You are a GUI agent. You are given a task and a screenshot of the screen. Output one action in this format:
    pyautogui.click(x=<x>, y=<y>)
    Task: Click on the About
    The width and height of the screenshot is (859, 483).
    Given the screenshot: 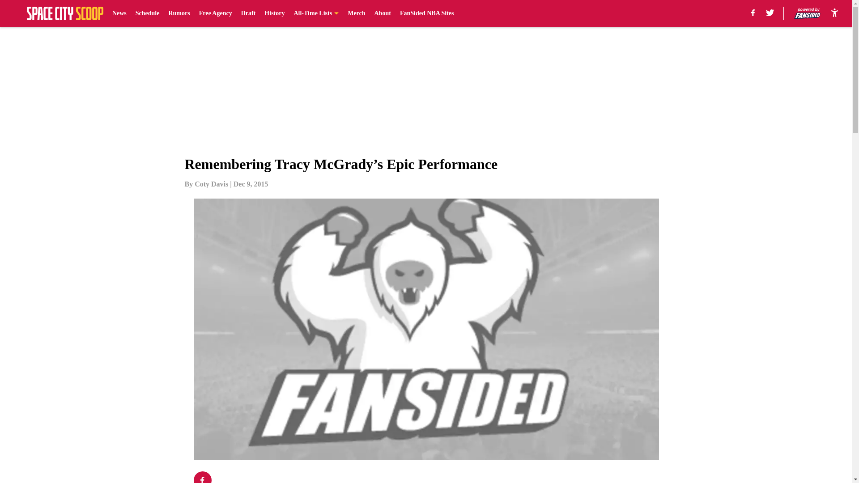 What is the action you would take?
    pyautogui.click(x=383, y=13)
    